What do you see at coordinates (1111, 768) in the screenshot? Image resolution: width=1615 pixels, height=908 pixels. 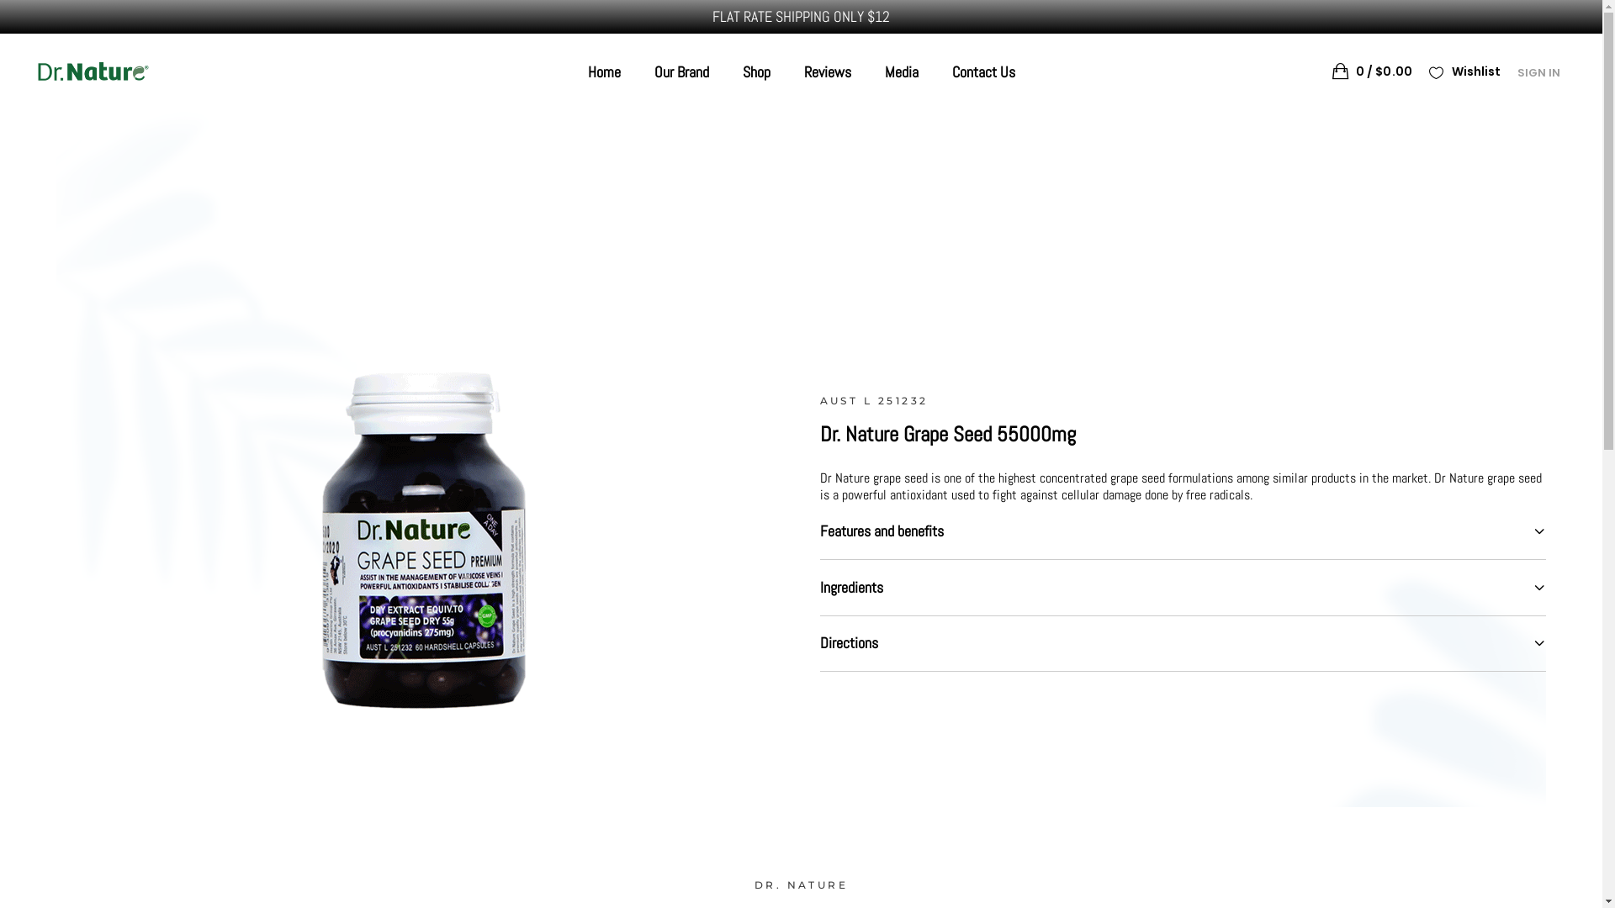 I see `Privacy Policy` at bounding box center [1111, 768].